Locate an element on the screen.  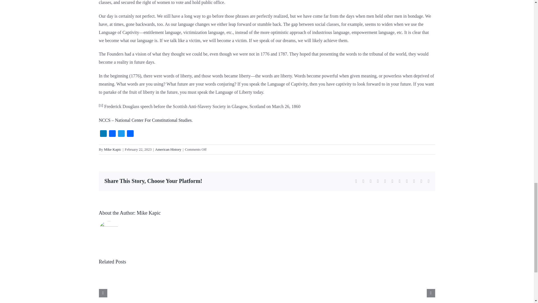
Posts by Mike Kapic is located at coordinates (113, 149).